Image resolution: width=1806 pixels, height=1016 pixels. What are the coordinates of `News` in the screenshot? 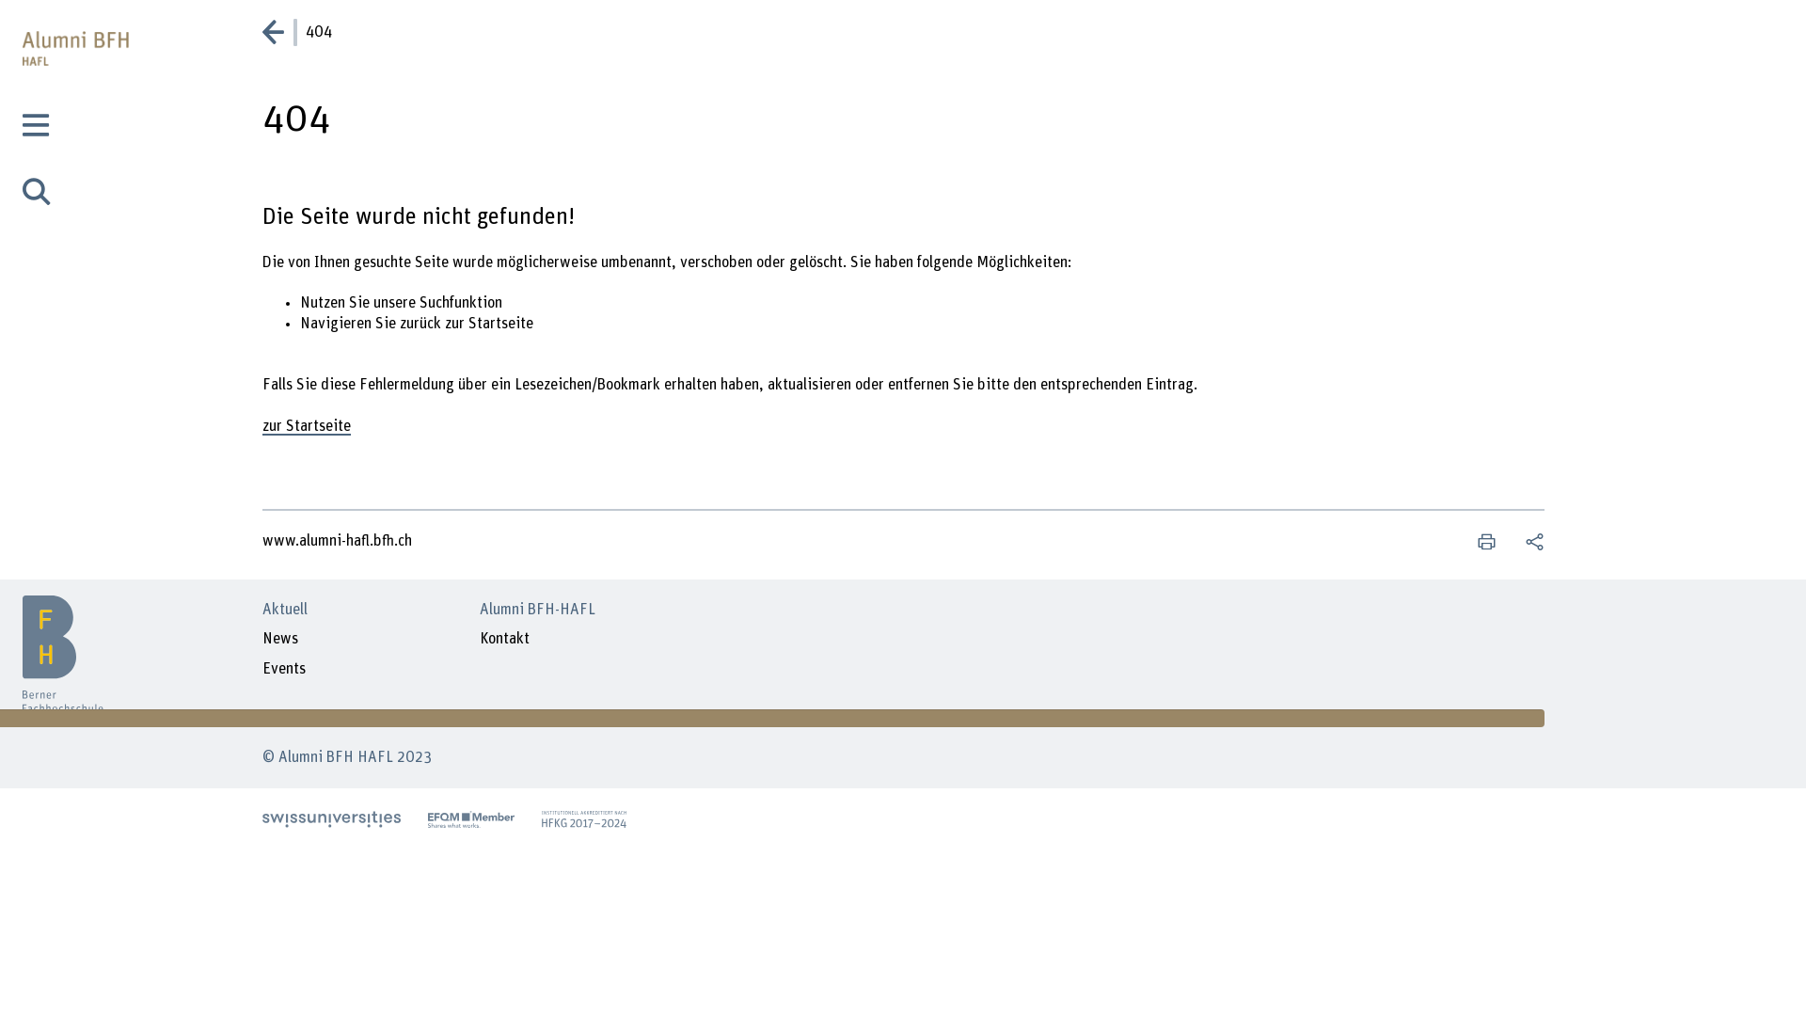 It's located at (279, 641).